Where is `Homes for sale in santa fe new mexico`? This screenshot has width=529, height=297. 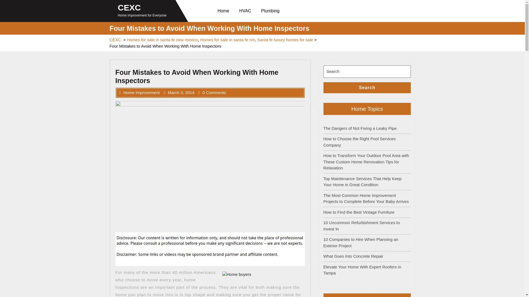
Homes for sale in santa fe new mexico is located at coordinates (162, 40).